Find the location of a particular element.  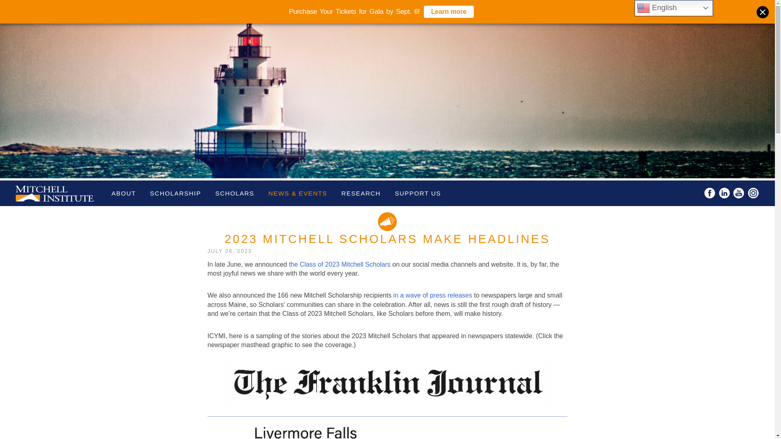

SCHOLARSHIP is located at coordinates (176, 193).